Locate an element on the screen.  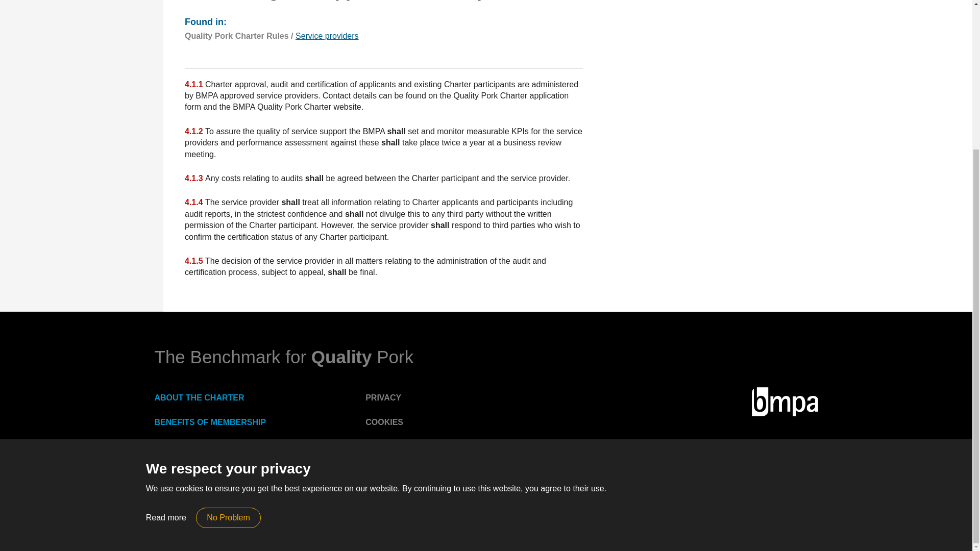
Service providers is located at coordinates (327, 36).